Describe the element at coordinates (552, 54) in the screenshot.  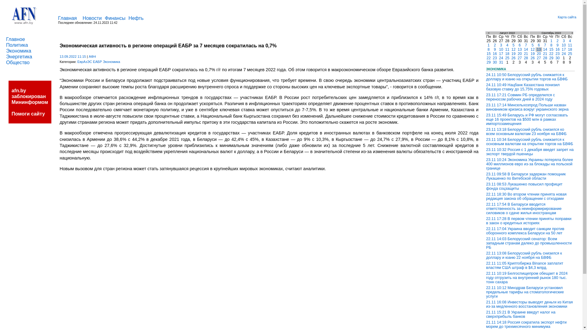
I see `22` at that location.